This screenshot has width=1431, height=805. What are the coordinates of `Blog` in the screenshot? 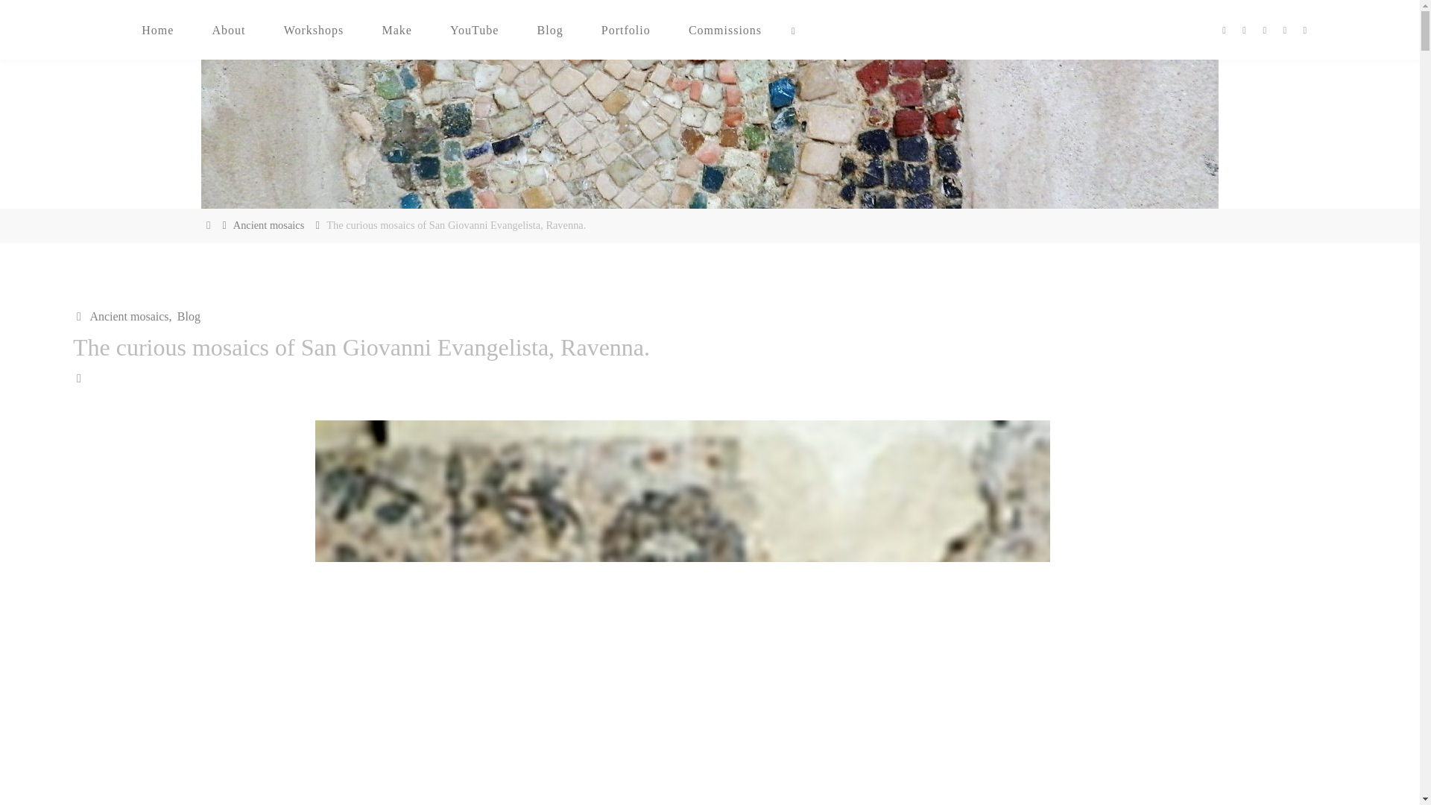 It's located at (187, 316).